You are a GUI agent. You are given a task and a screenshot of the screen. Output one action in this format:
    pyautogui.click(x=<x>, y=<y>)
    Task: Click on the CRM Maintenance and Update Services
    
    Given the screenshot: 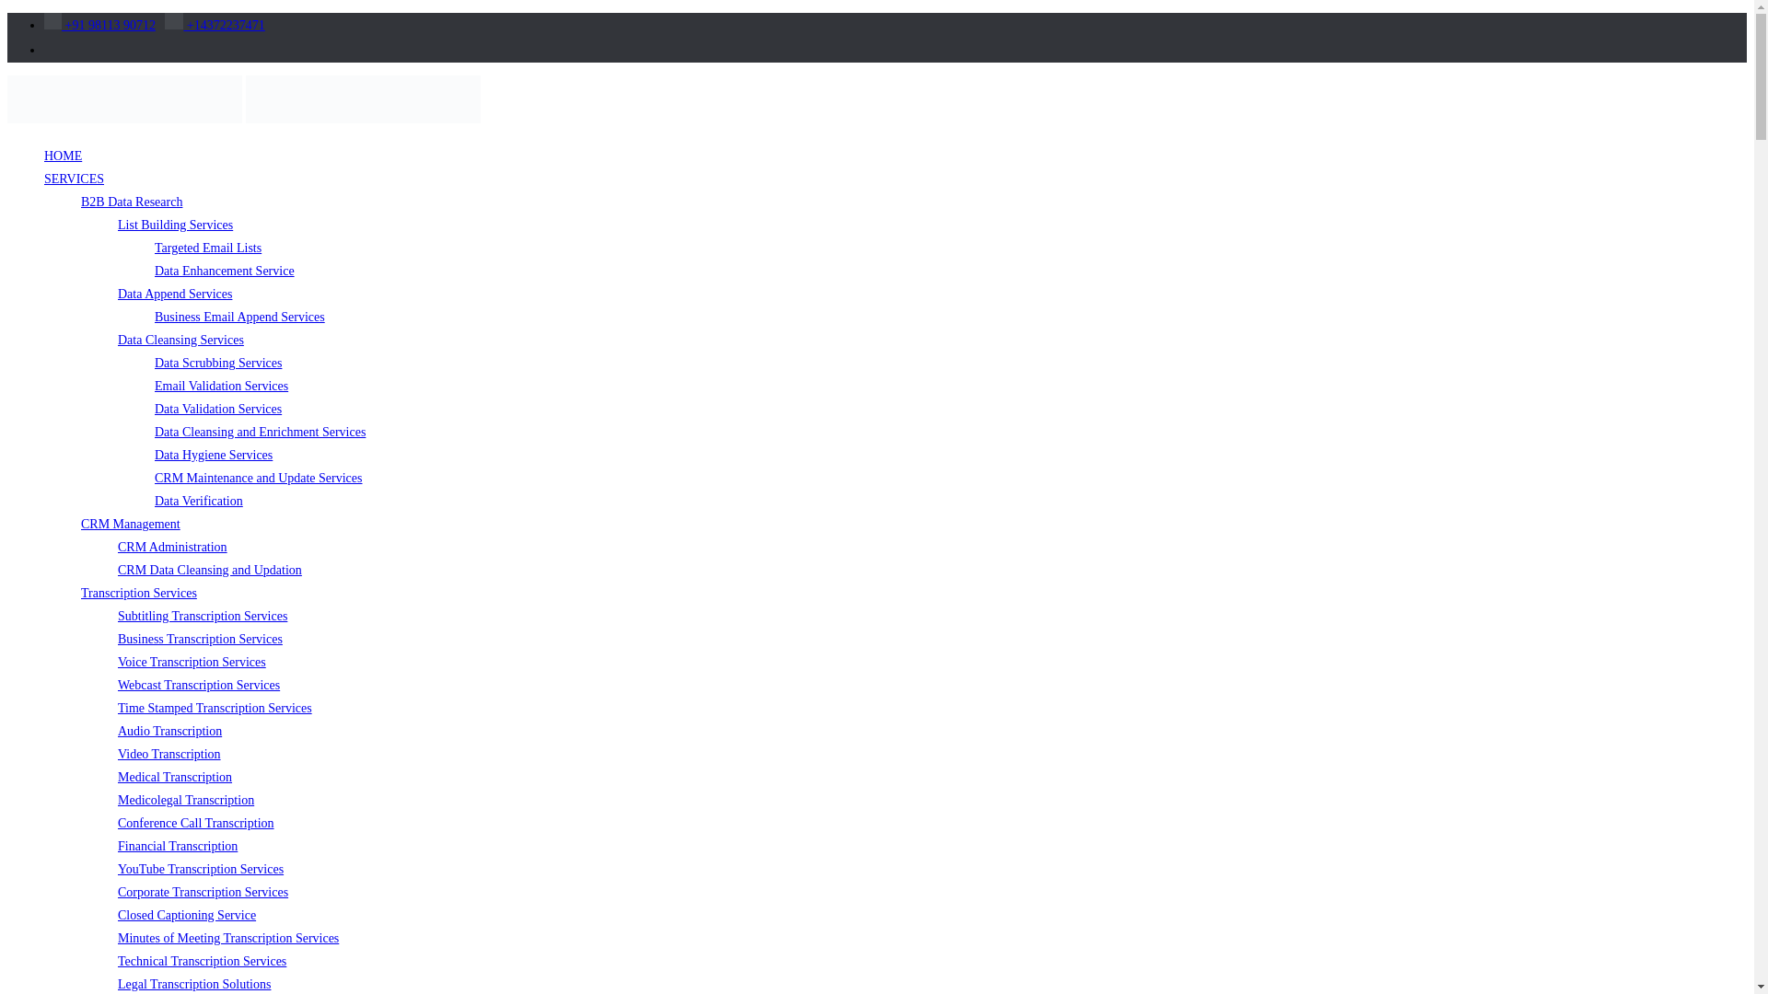 What is the action you would take?
    pyautogui.click(x=258, y=478)
    